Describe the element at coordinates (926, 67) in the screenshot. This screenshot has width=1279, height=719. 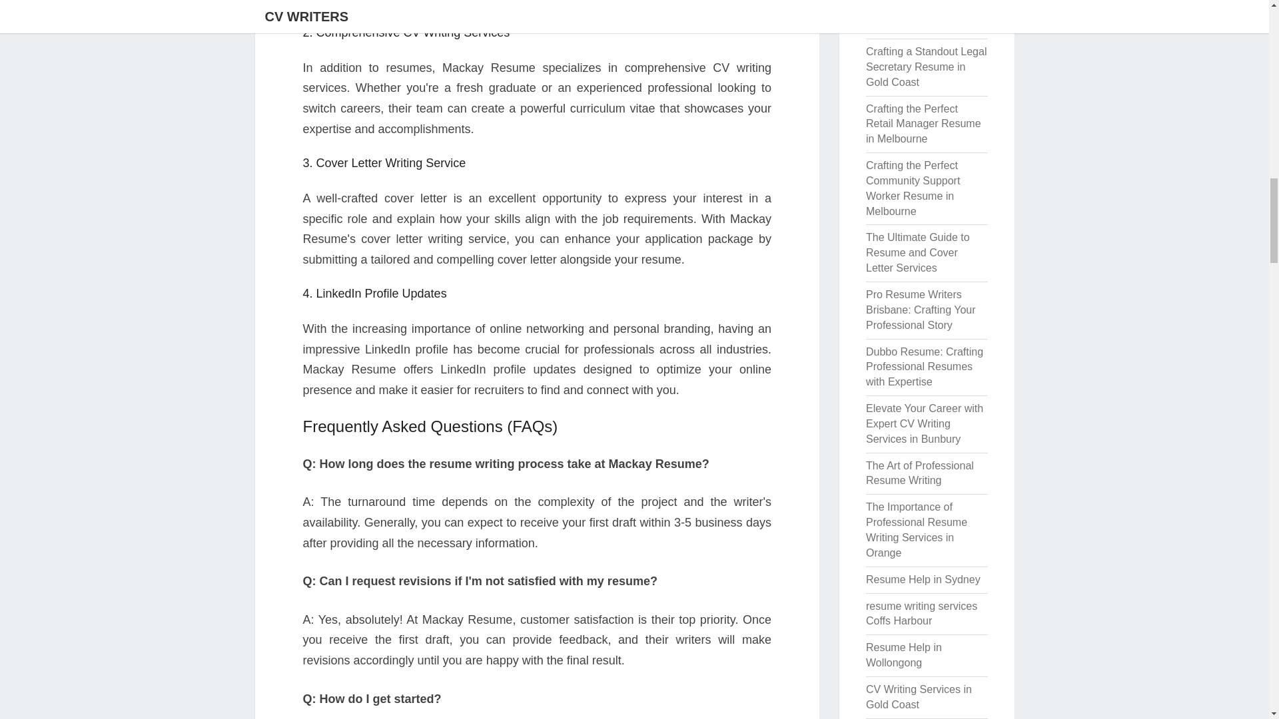
I see `Crafting a Standout Legal Secretary Resume in Gold Coast` at that location.